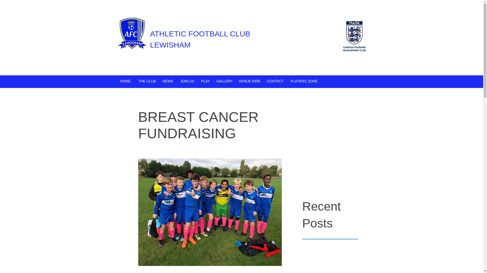  Describe the element at coordinates (223, 81) in the screenshot. I see `GALLERY` at that location.